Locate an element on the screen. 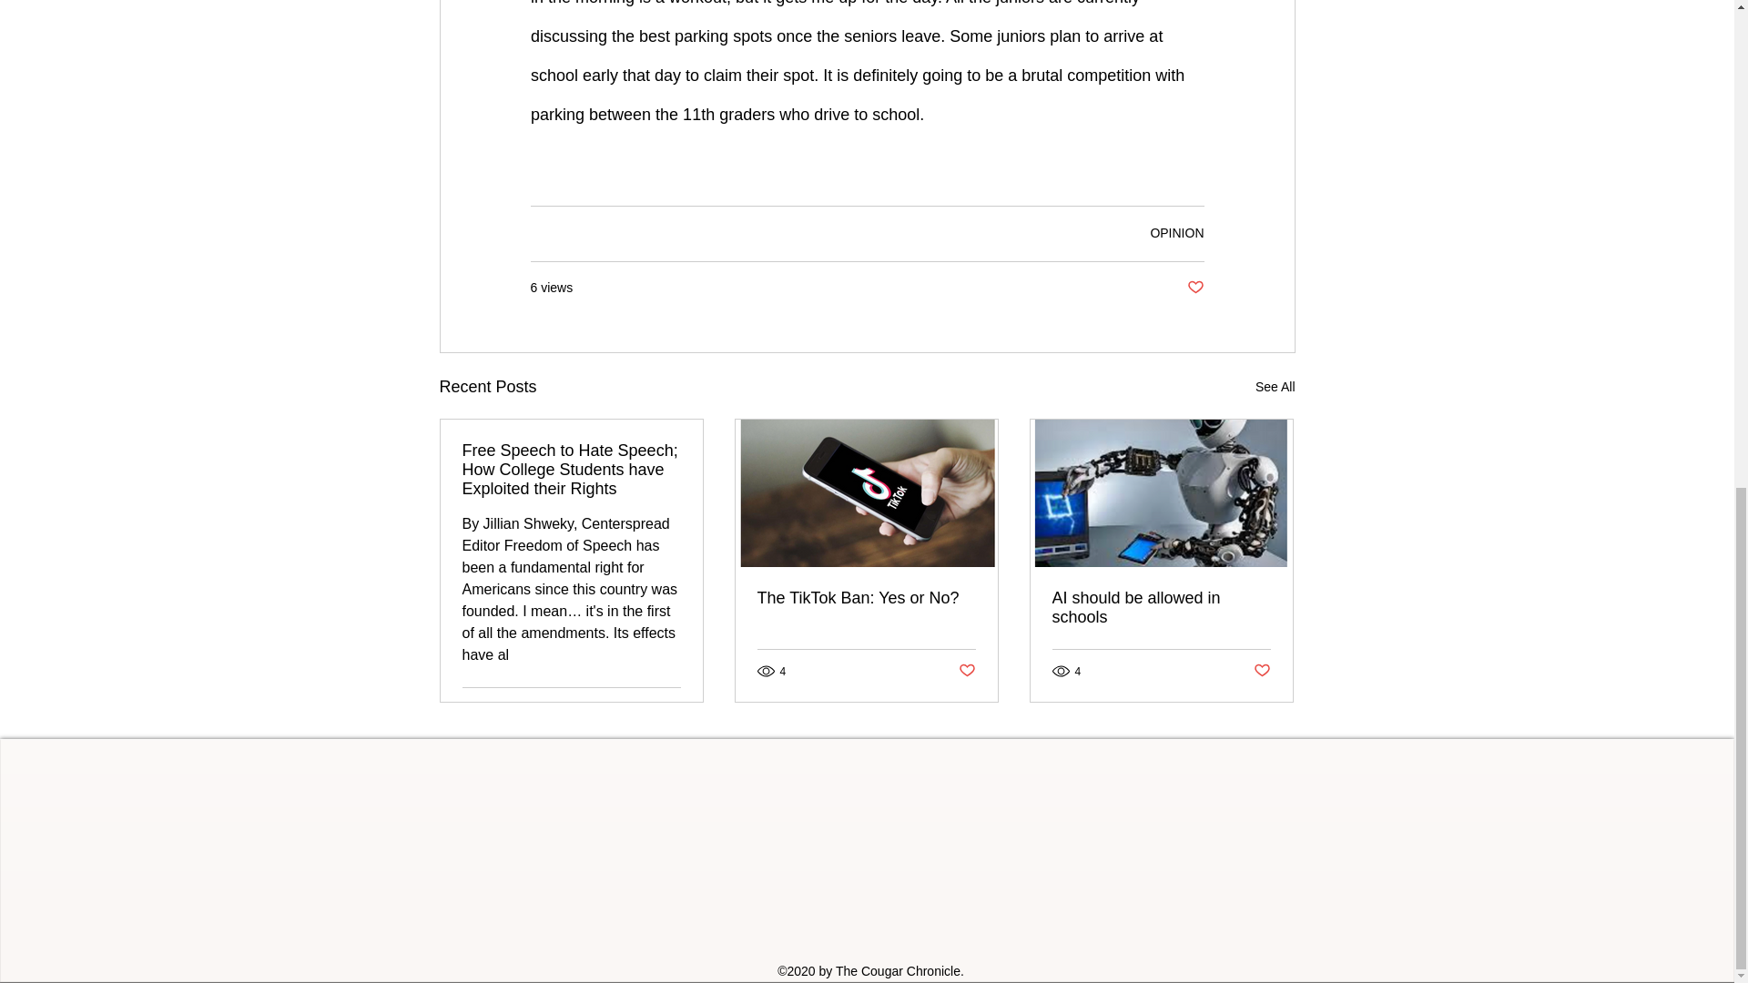 The image size is (1748, 983). Post not marked as liked is located at coordinates (967, 671).